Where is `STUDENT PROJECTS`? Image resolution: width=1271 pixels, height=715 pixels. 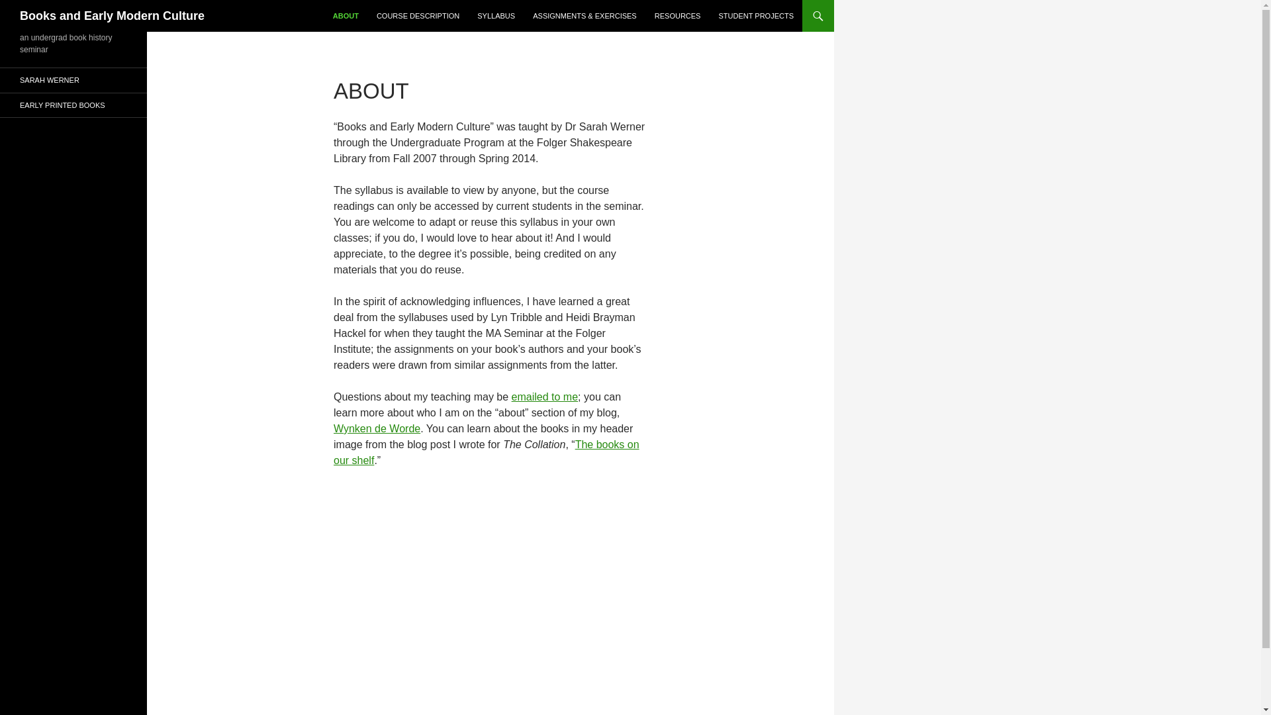
STUDENT PROJECTS is located at coordinates (756, 16).